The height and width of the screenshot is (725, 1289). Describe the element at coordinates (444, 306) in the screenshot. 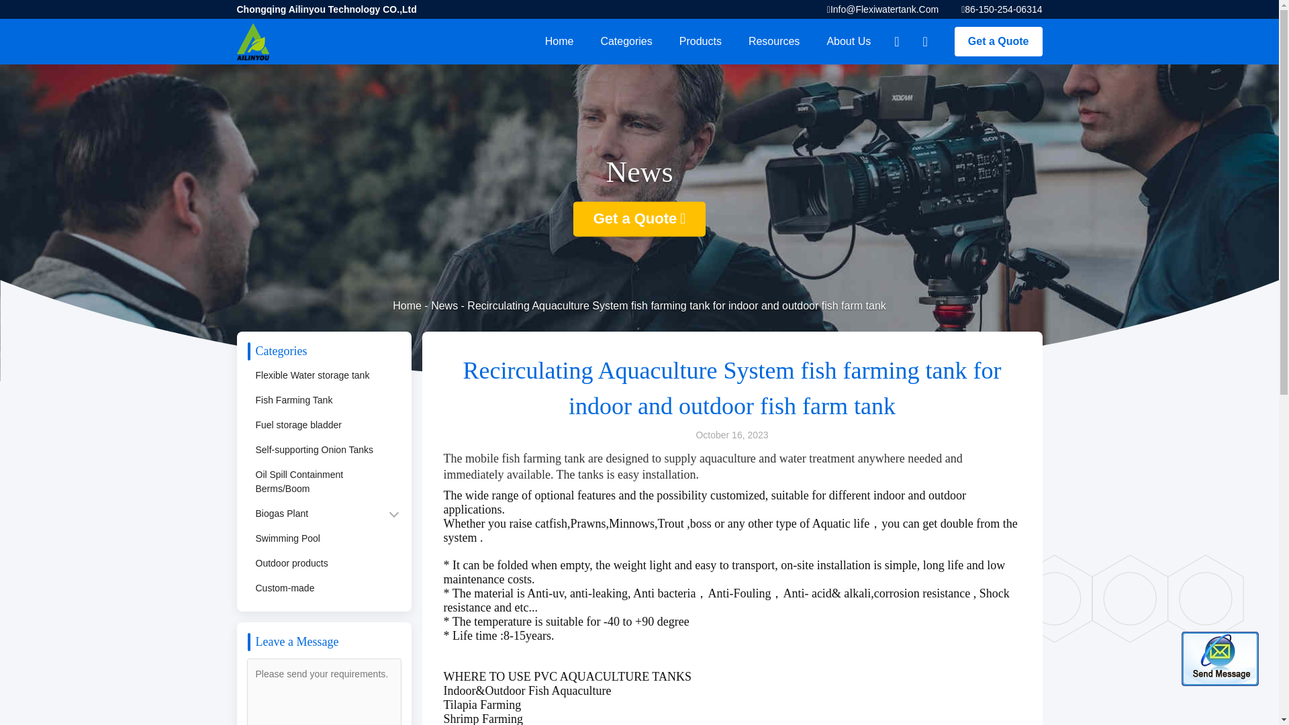

I see `News` at that location.